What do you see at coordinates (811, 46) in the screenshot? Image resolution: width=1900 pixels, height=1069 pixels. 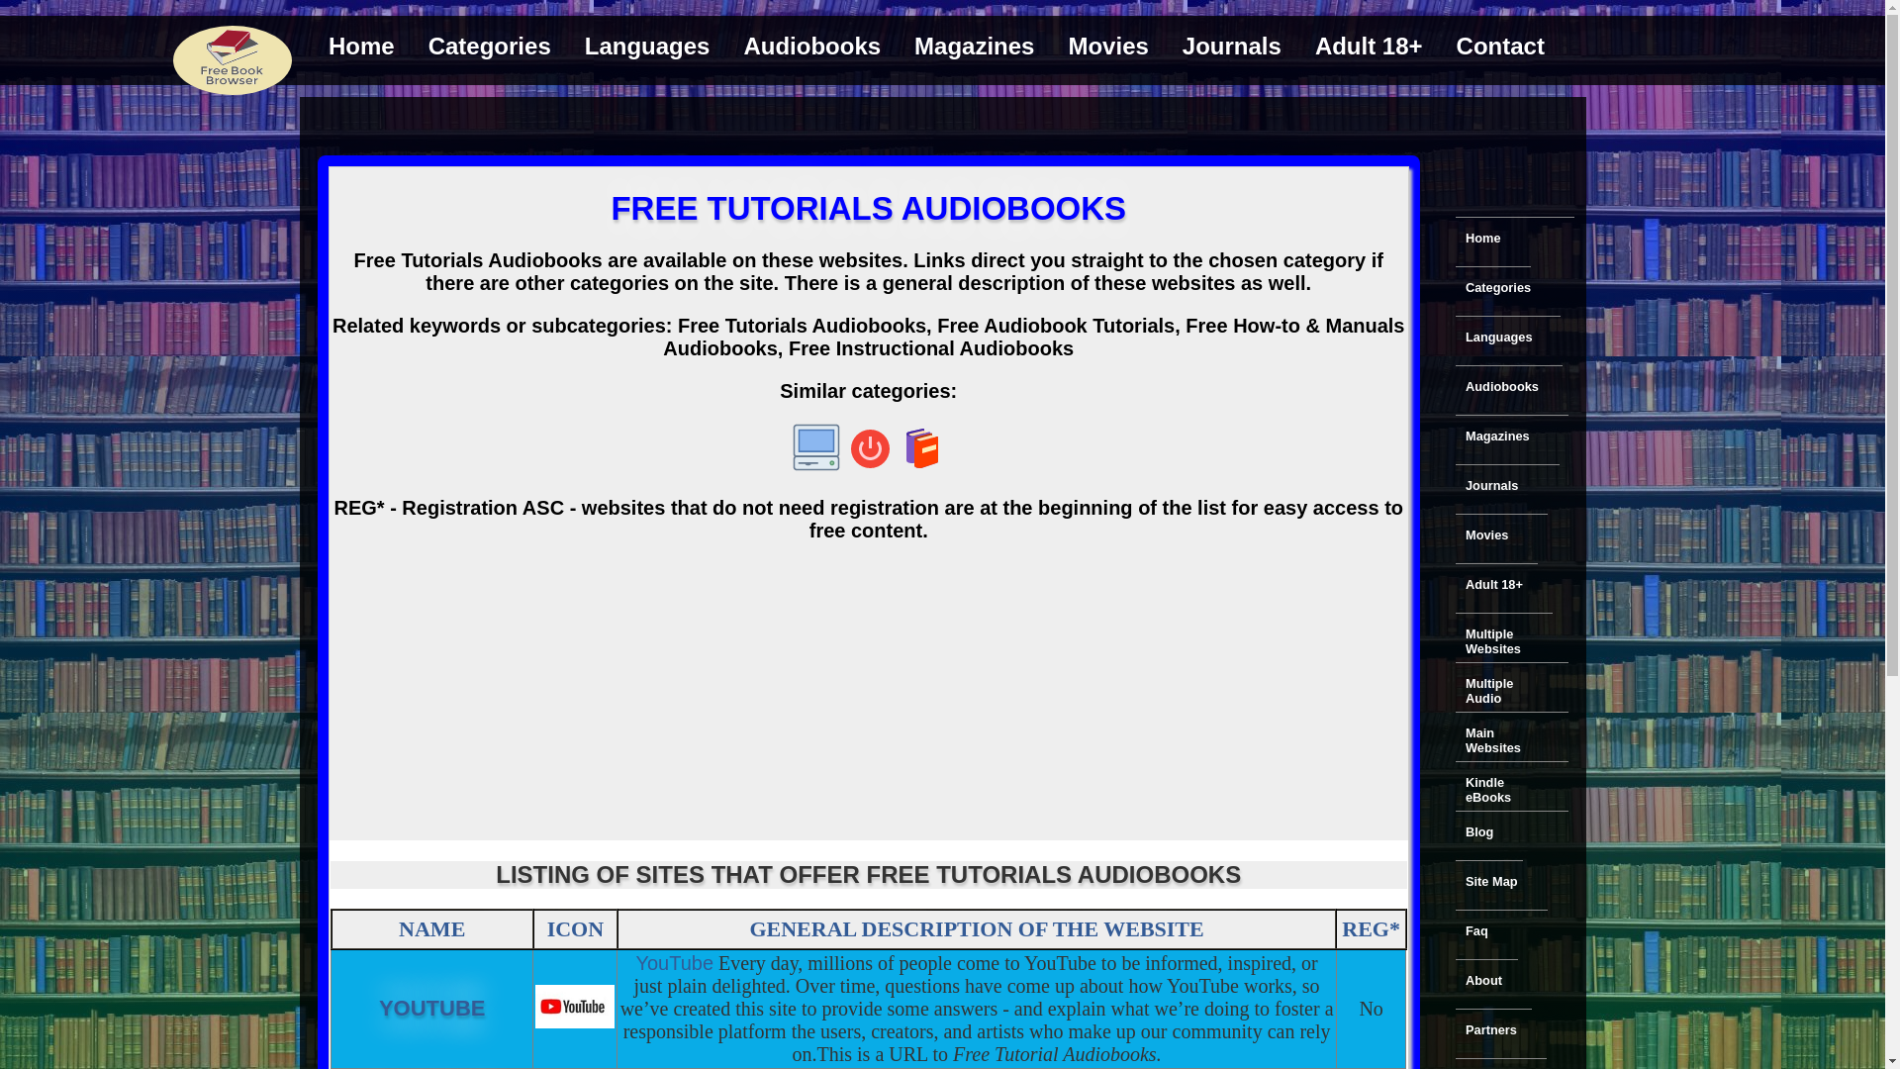 I see `Audiobooks` at bounding box center [811, 46].